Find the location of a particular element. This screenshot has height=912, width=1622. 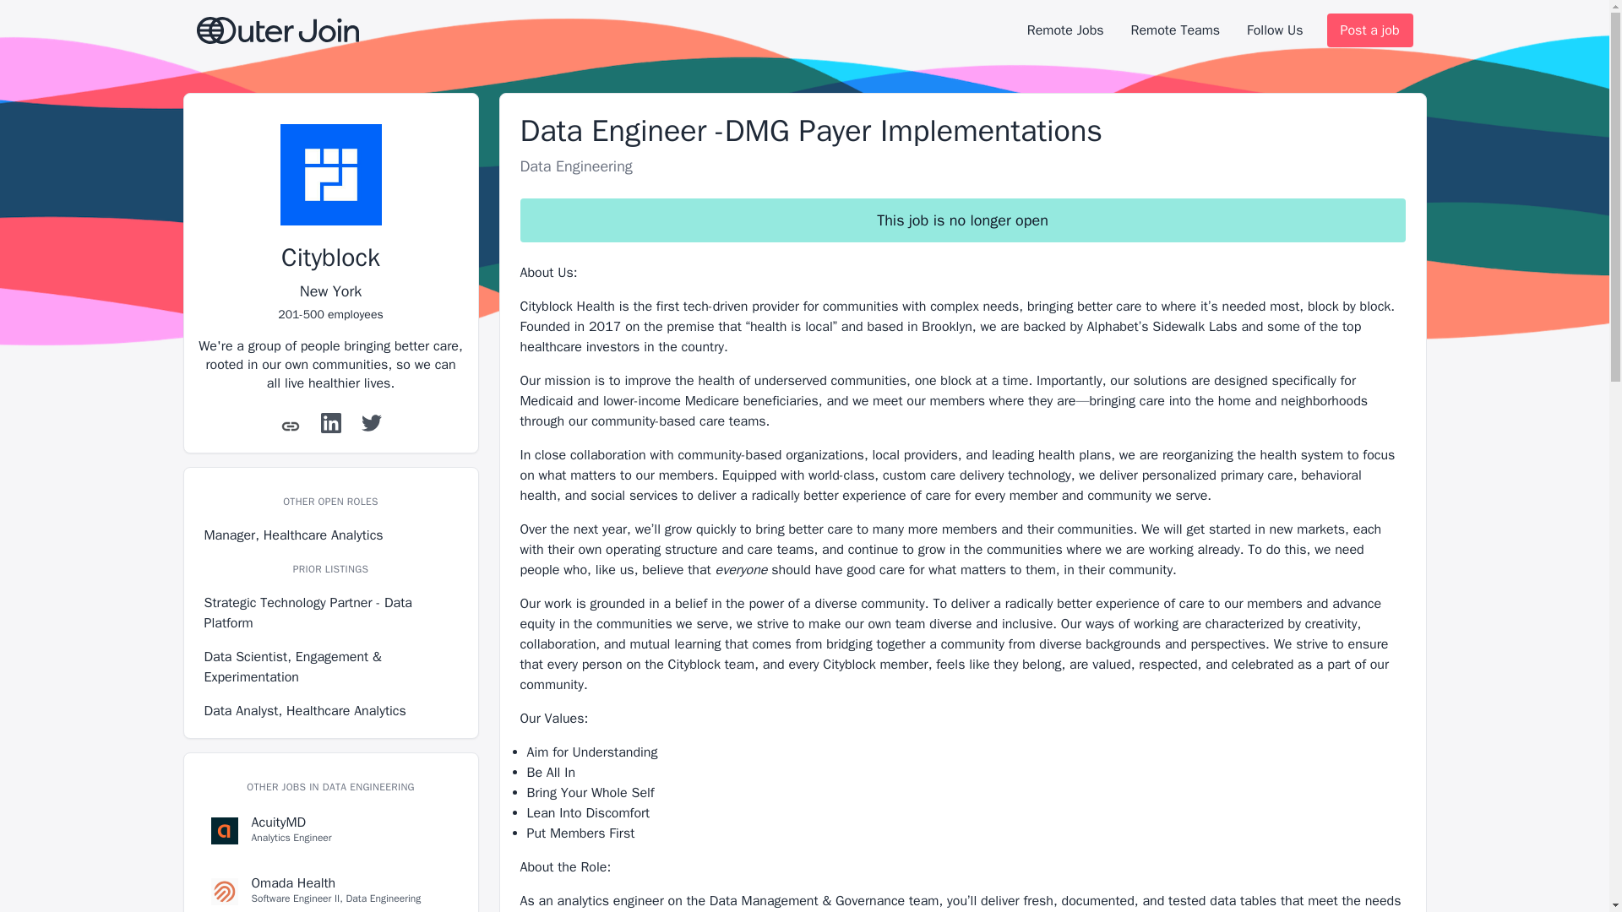

Data Analyst, Healthcare Analytics is located at coordinates (331, 711).